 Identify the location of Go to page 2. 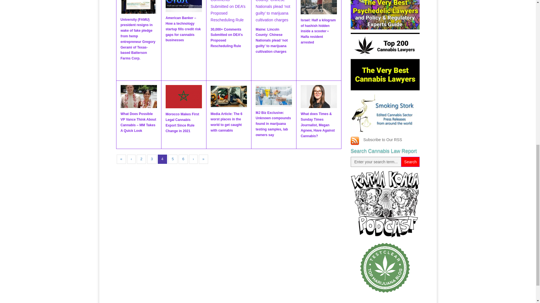
(141, 159).